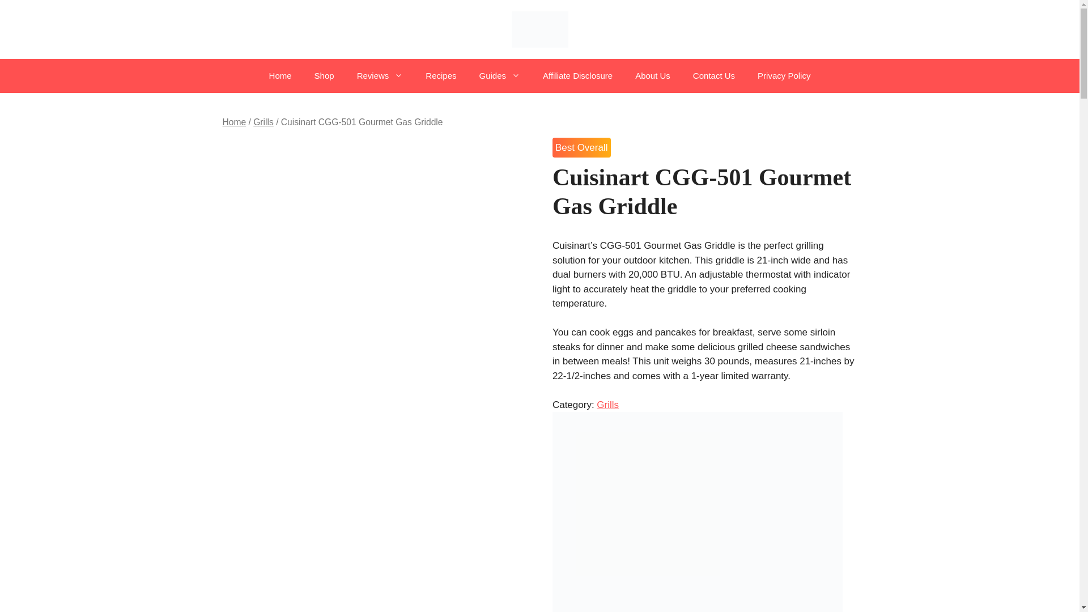 The height and width of the screenshot is (612, 1088). What do you see at coordinates (233, 122) in the screenshot?
I see `Home` at bounding box center [233, 122].